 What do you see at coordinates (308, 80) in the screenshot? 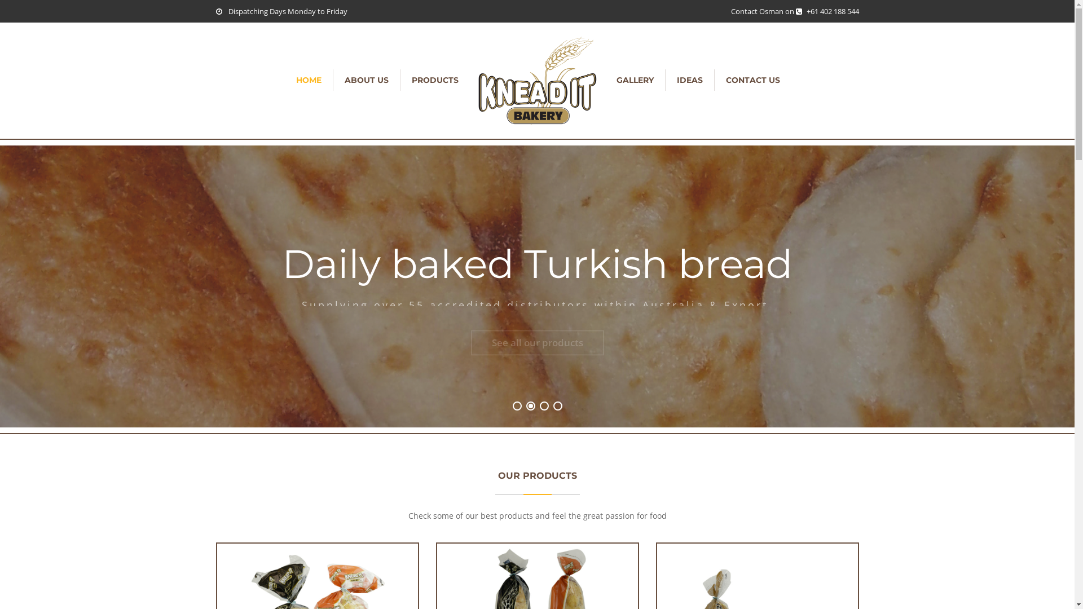
I see `HOME` at bounding box center [308, 80].